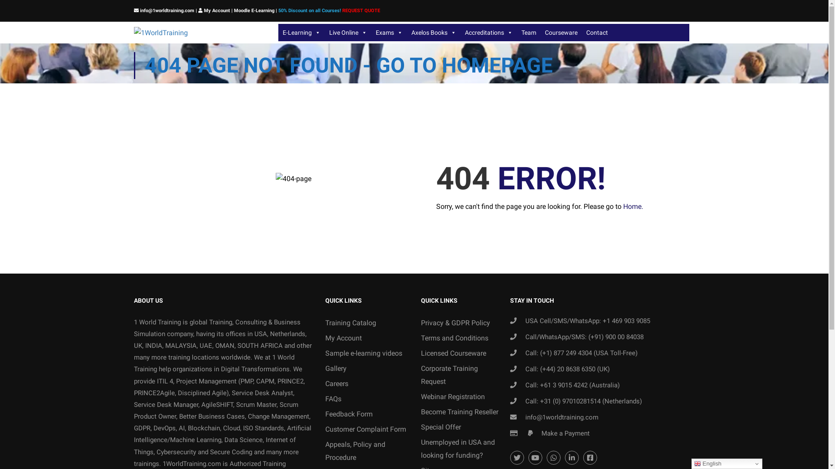 This screenshot has width=835, height=469. I want to click on REQUEST QUOTE, so click(361, 10).